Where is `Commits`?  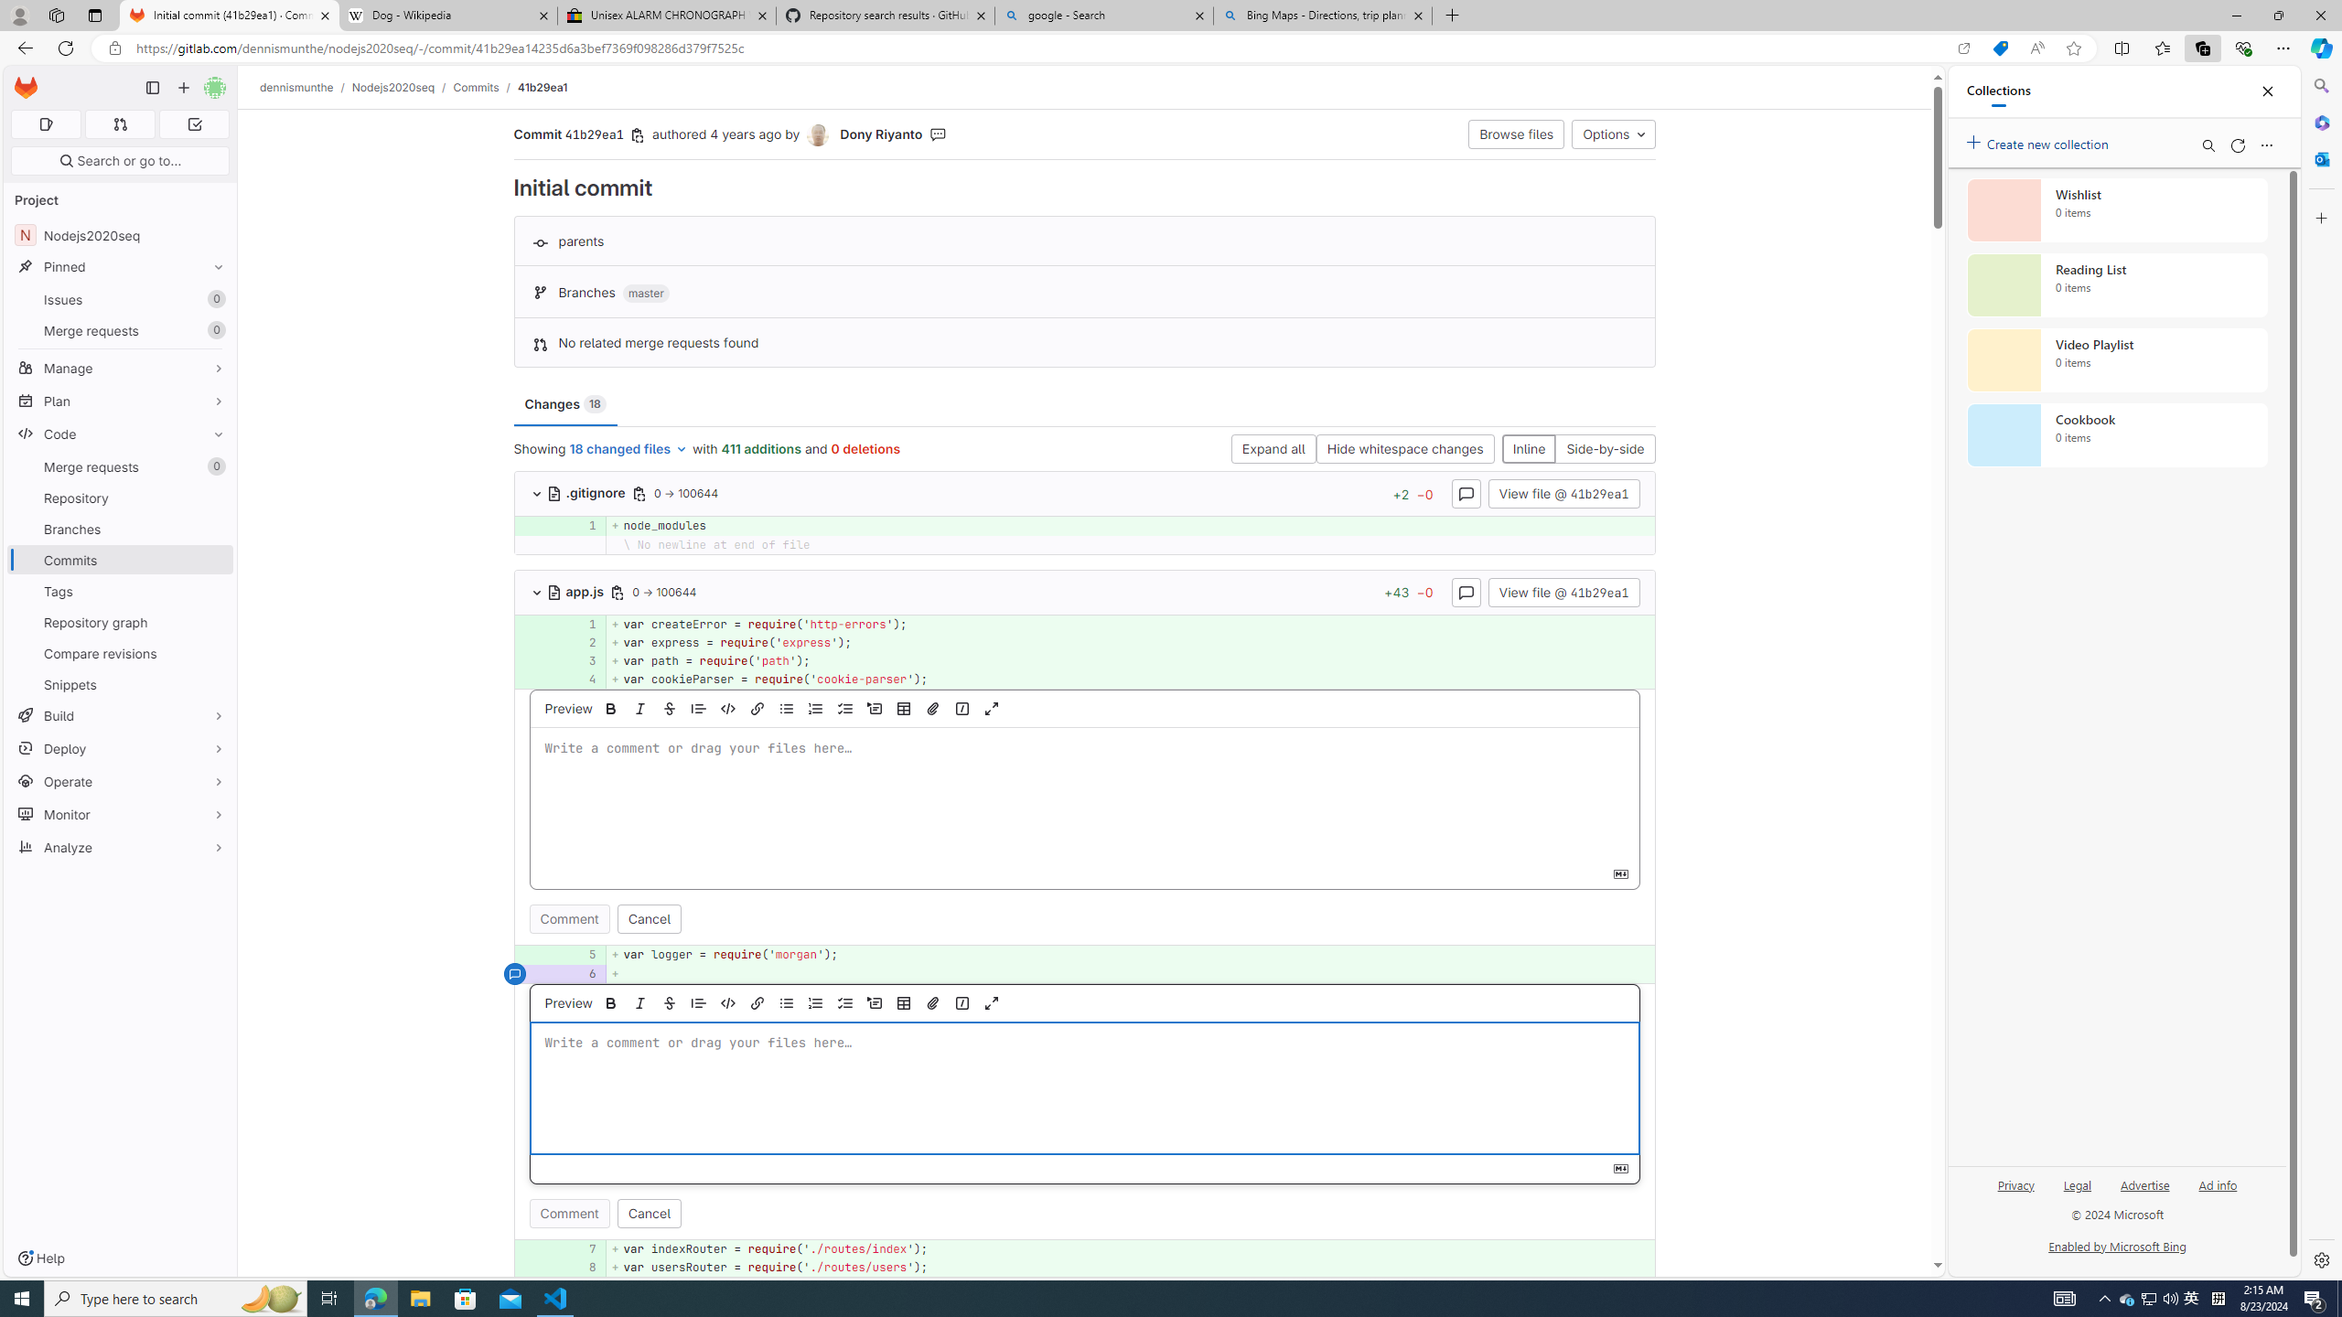 Commits is located at coordinates (121, 560).